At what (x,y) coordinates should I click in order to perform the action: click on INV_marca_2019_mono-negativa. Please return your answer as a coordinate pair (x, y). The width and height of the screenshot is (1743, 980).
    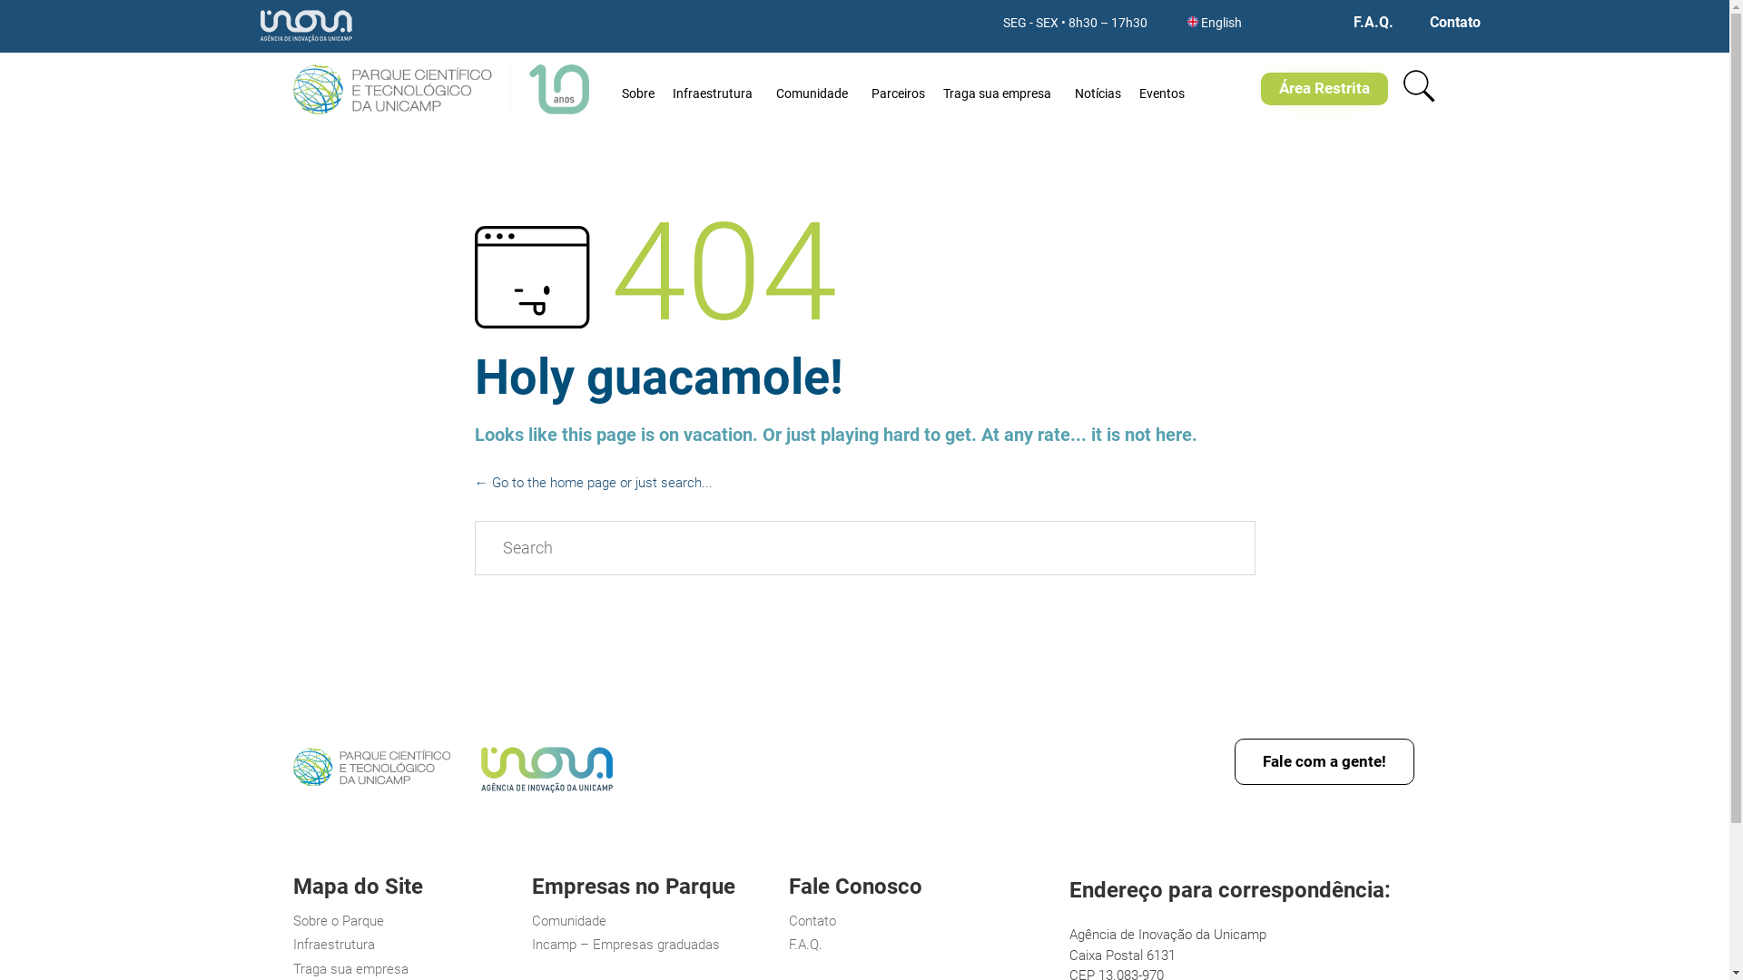
    Looking at the image, I should click on (306, 26).